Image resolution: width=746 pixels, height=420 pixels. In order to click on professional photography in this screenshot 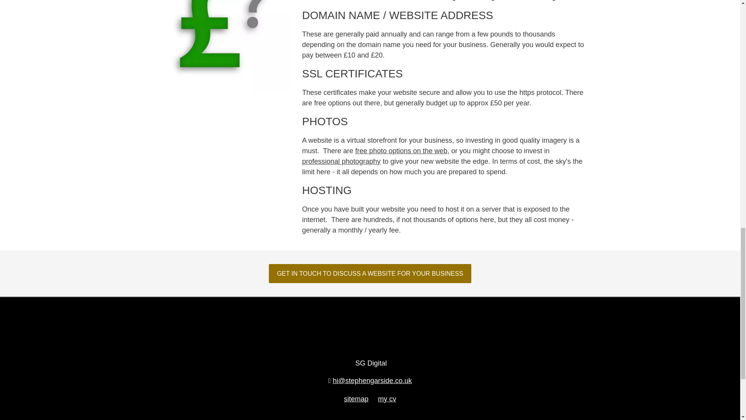, I will do `click(341, 161)`.